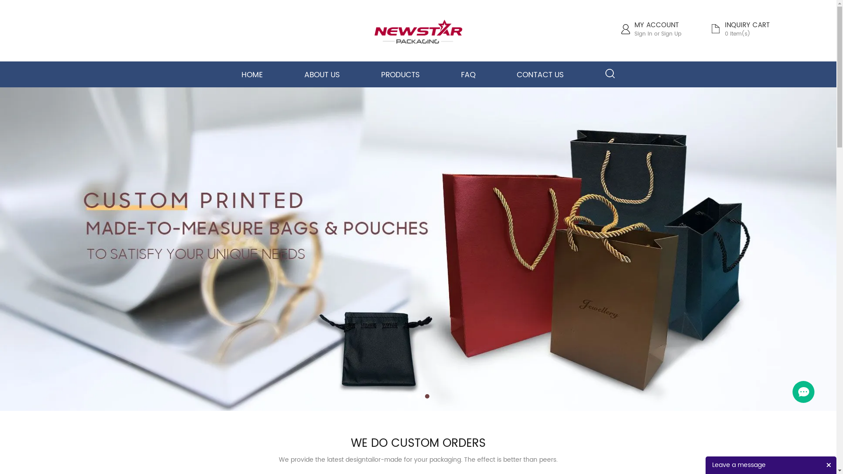 Image resolution: width=843 pixels, height=474 pixels. I want to click on 2, so click(418, 396).